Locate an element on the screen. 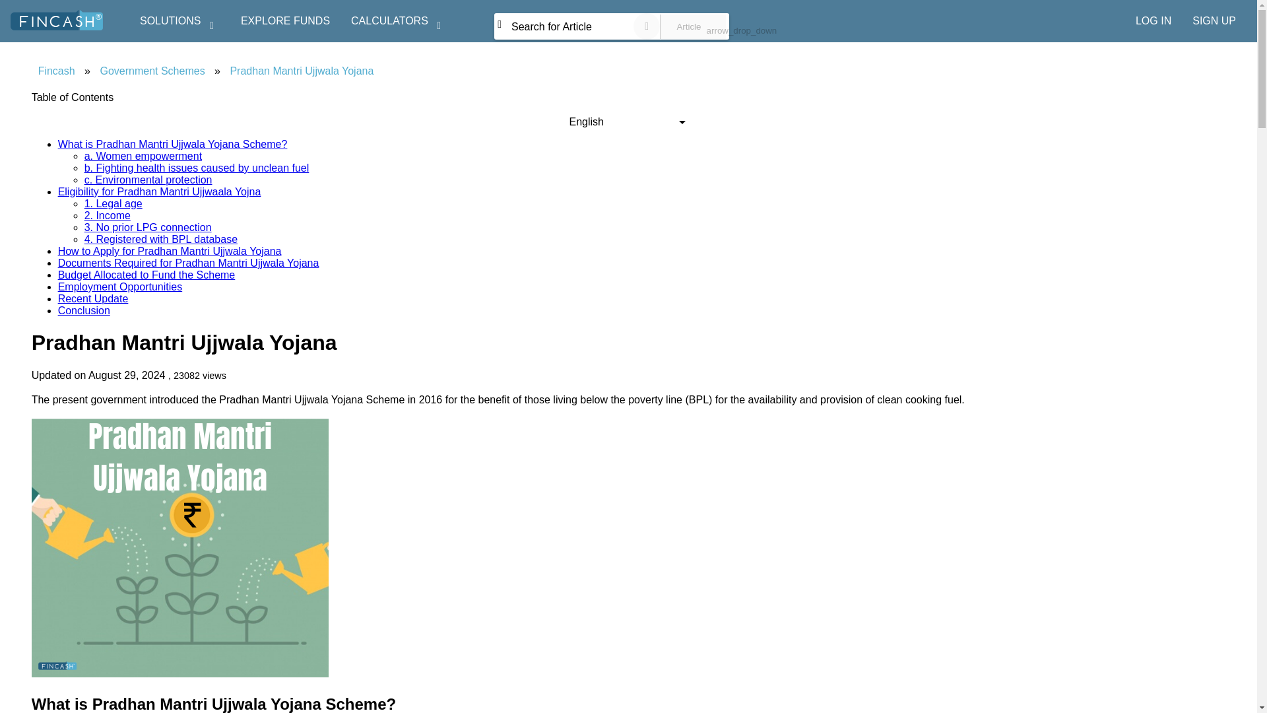 Image resolution: width=1267 pixels, height=713 pixels. Conclusion is located at coordinates (84, 310).